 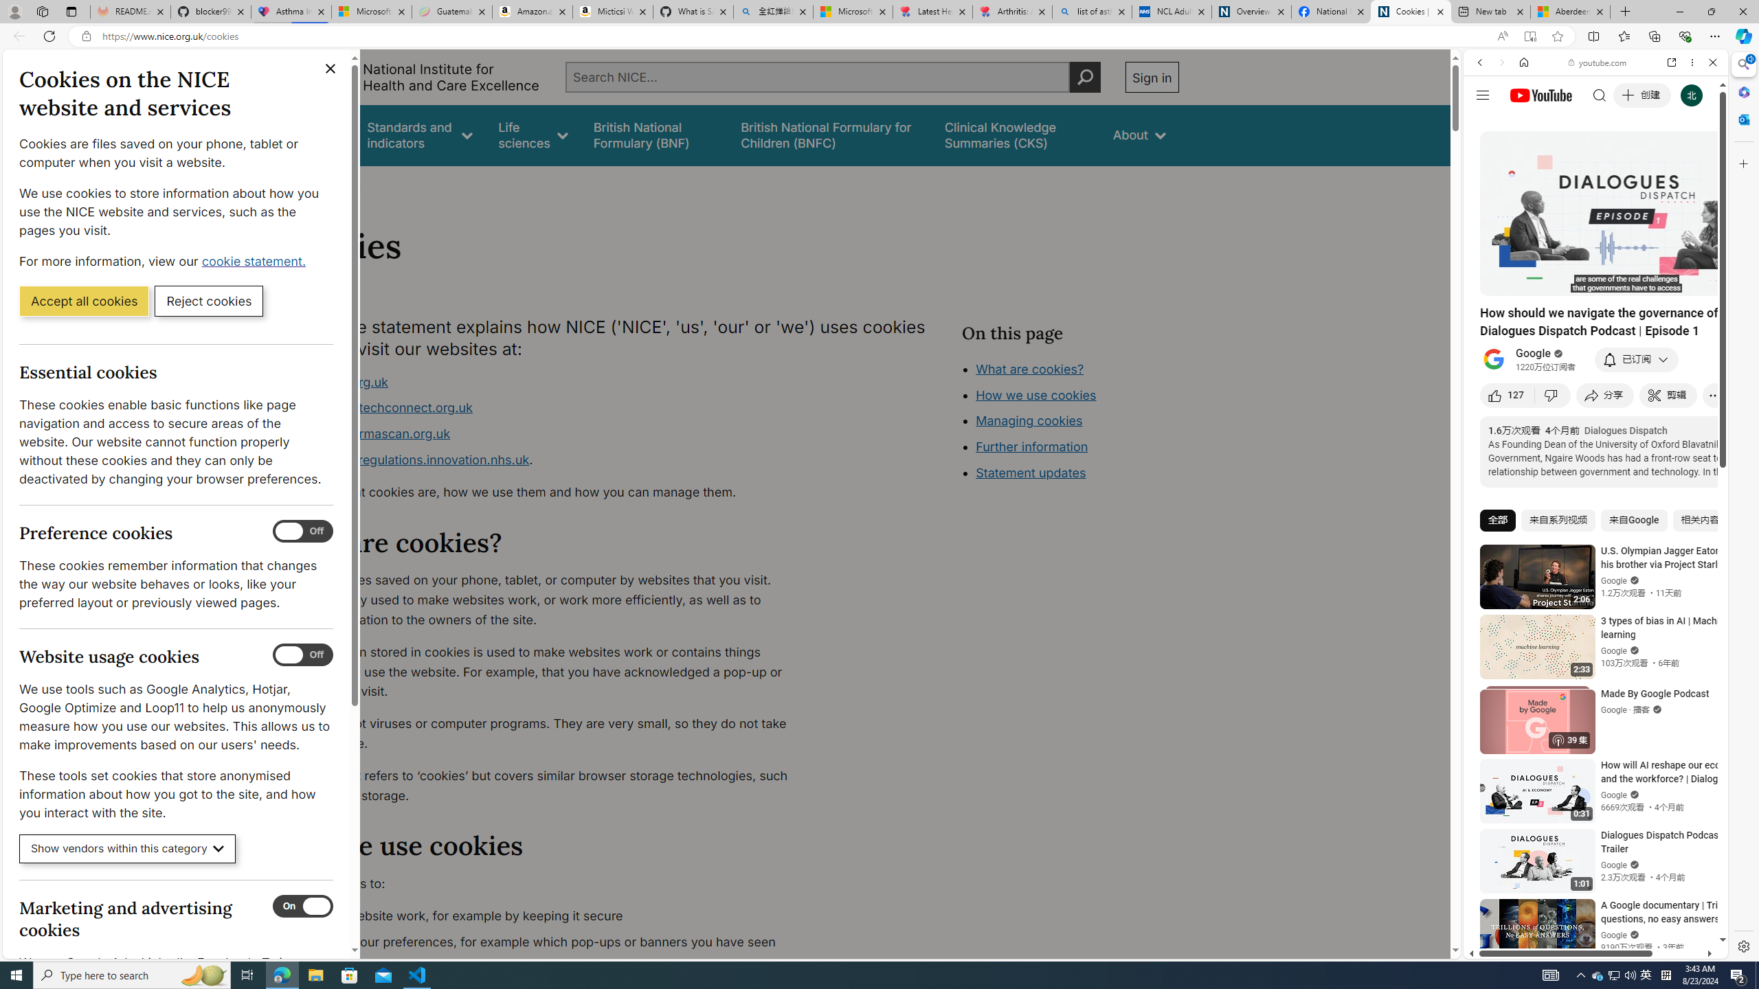 I want to click on youtube.com, so click(x=1598, y=62).